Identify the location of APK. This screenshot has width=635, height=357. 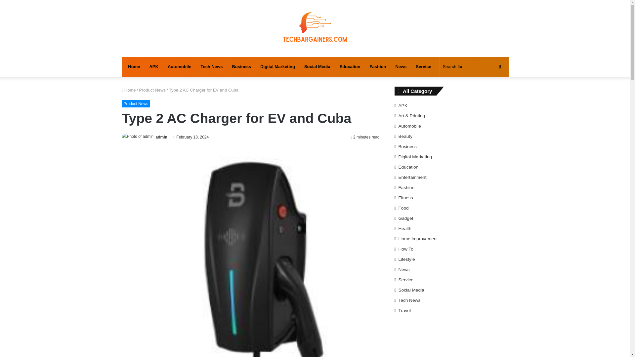
(153, 67).